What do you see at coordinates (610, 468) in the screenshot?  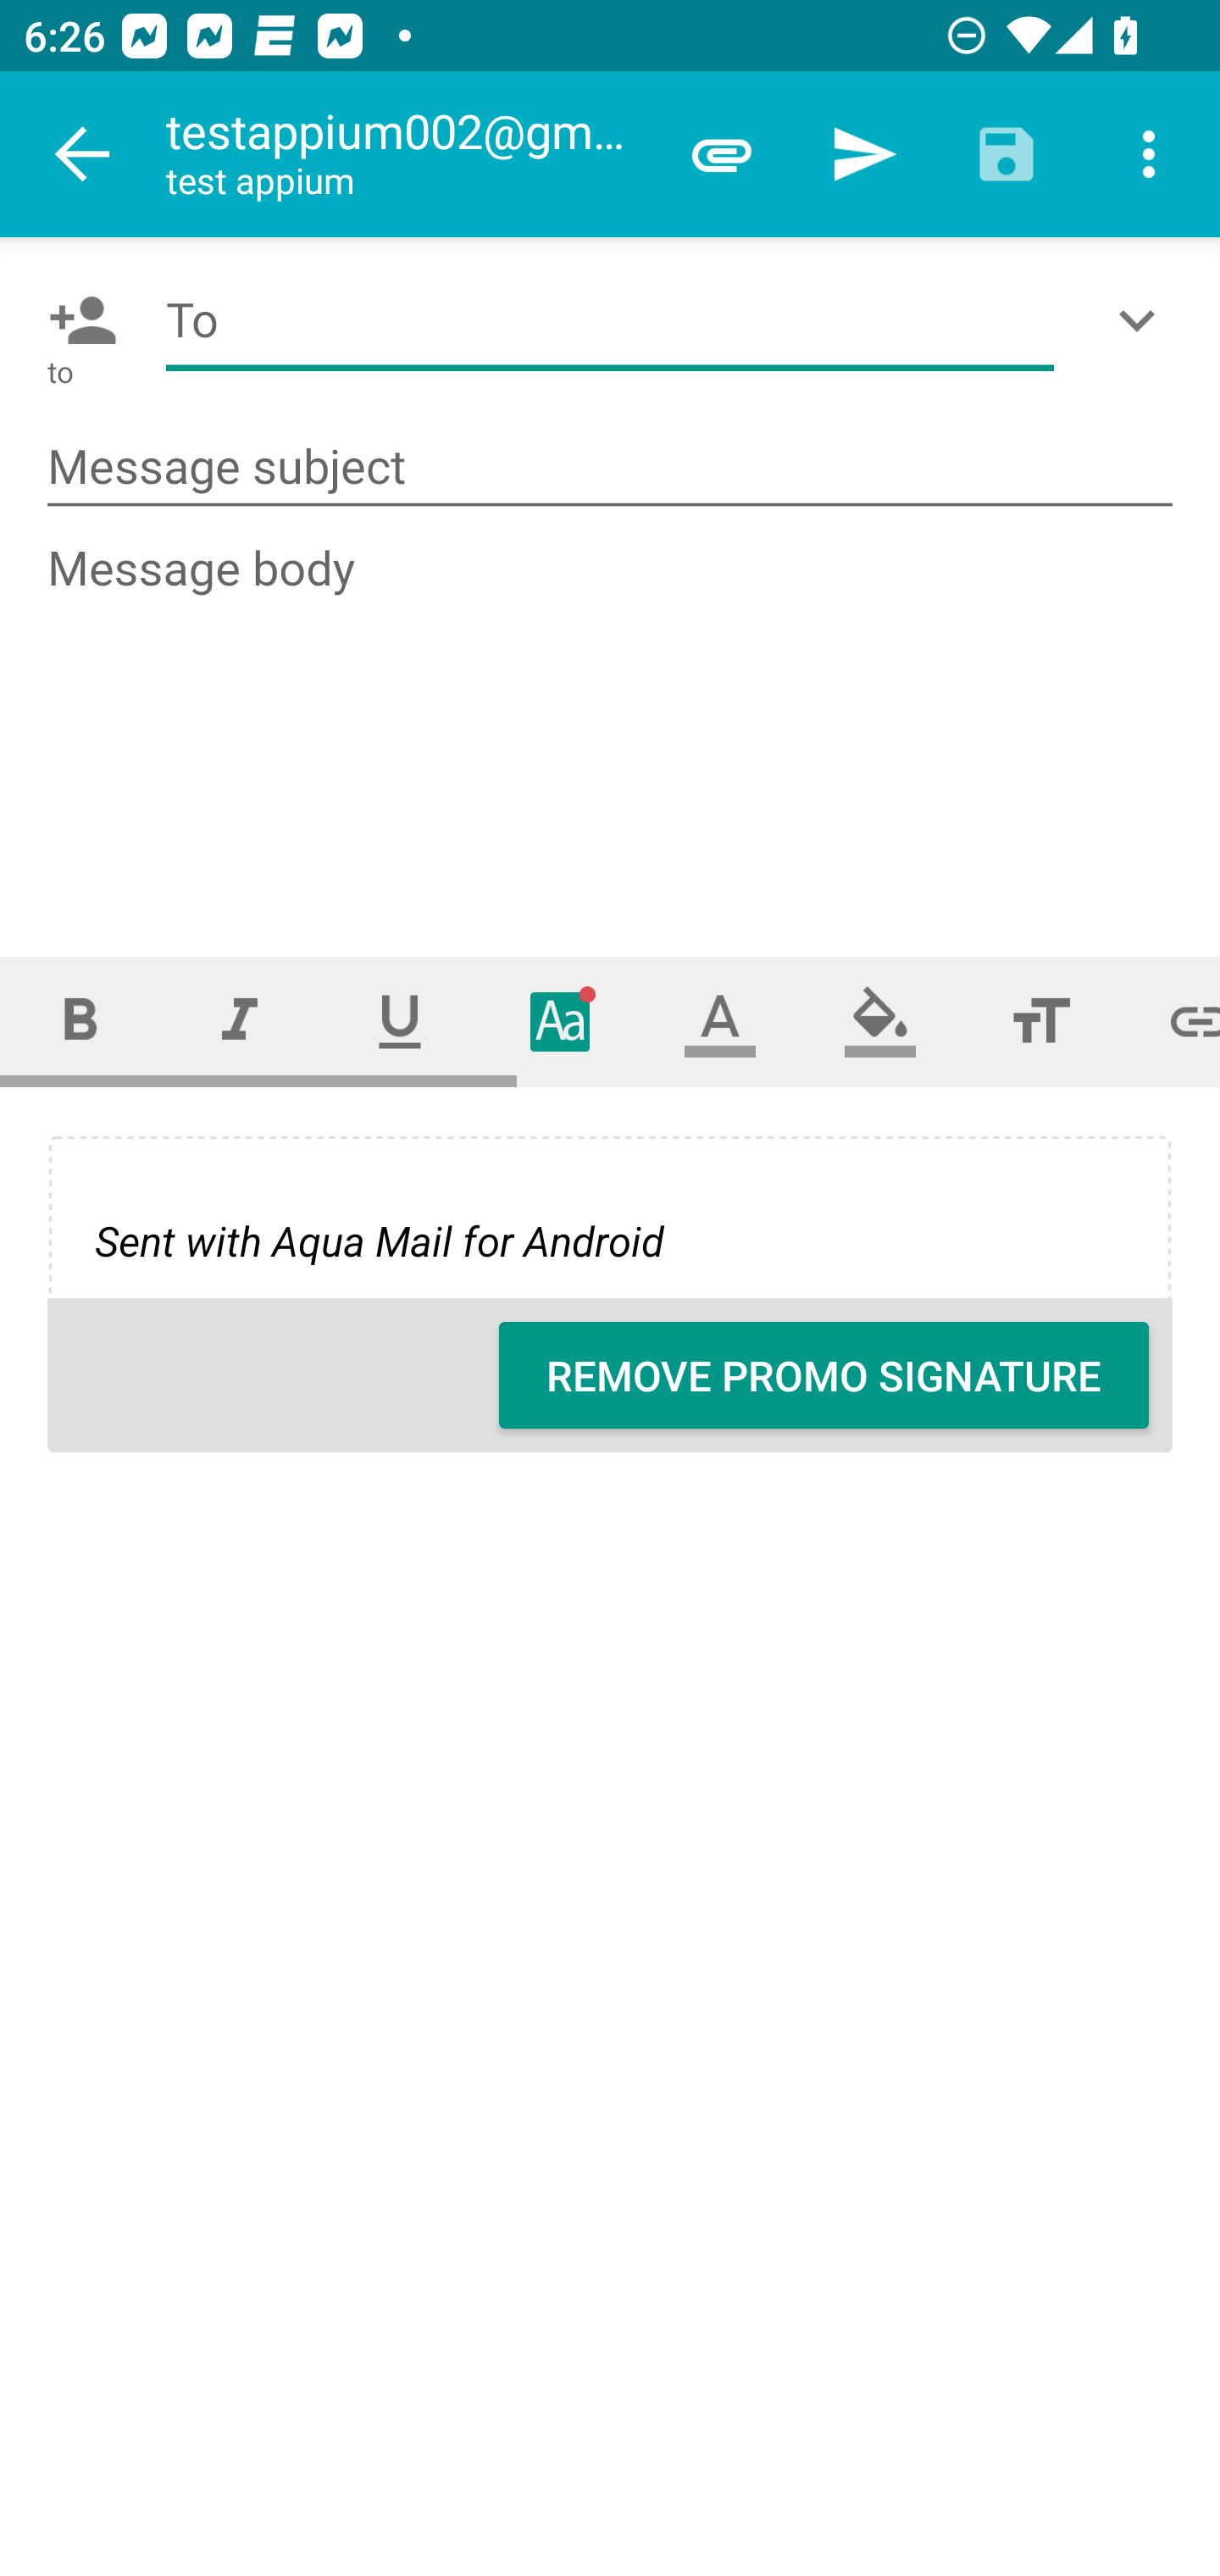 I see `Message subject` at bounding box center [610, 468].